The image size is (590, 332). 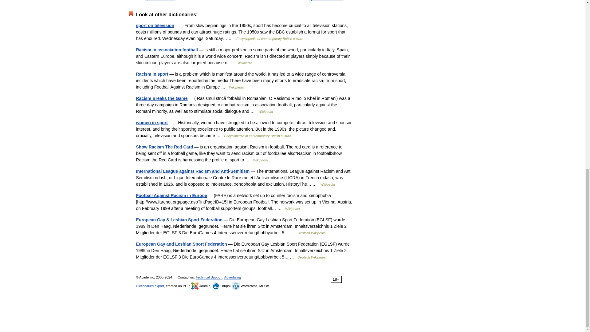 What do you see at coordinates (152, 74) in the screenshot?
I see `Racism in sport` at bounding box center [152, 74].